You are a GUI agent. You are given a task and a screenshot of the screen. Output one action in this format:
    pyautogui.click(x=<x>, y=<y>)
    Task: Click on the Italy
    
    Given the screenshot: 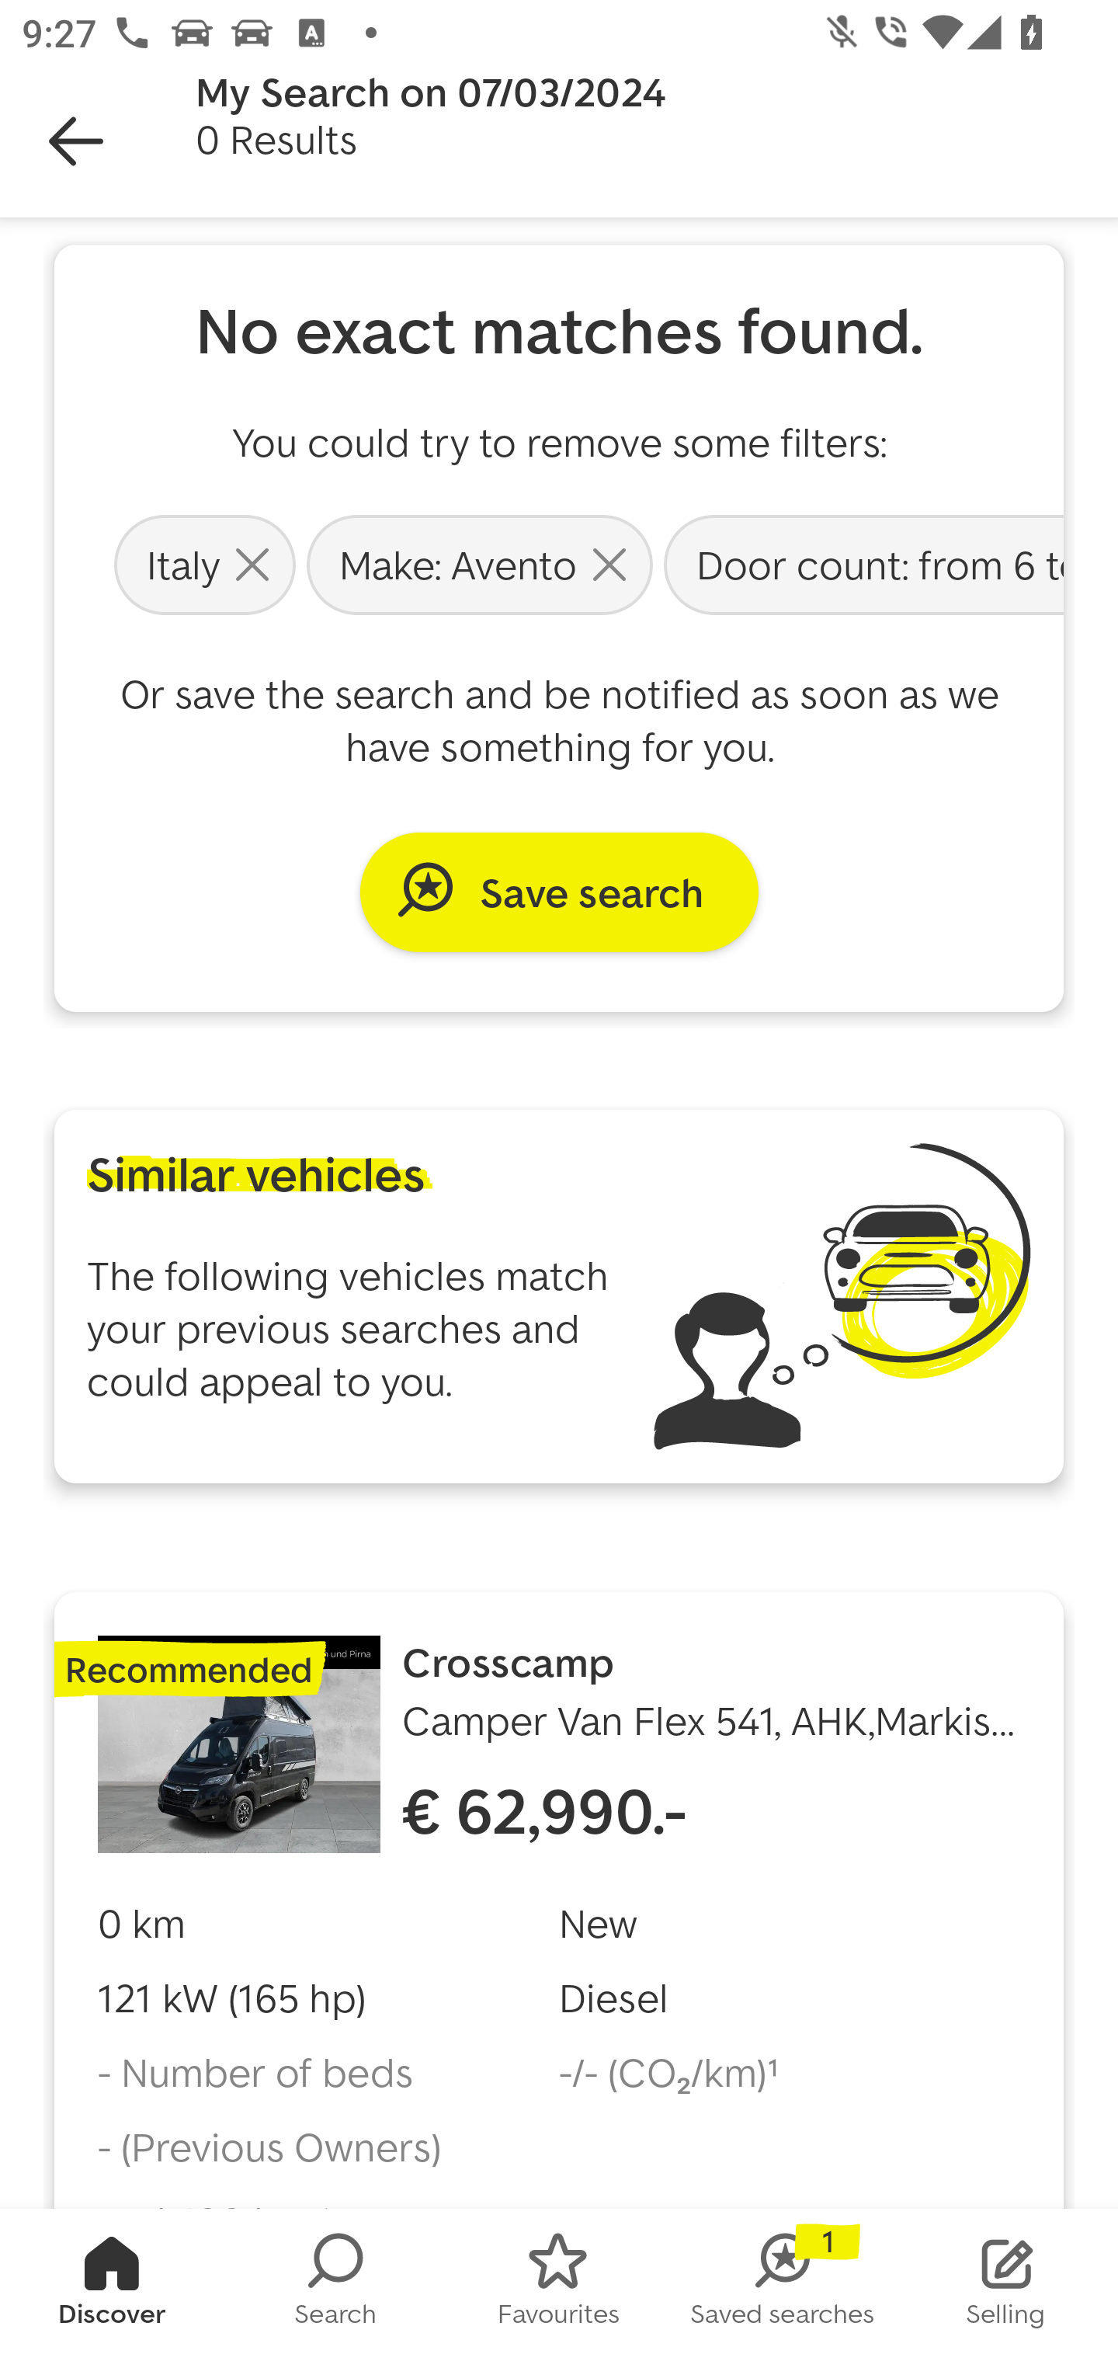 What is the action you would take?
    pyautogui.click(x=204, y=564)
    